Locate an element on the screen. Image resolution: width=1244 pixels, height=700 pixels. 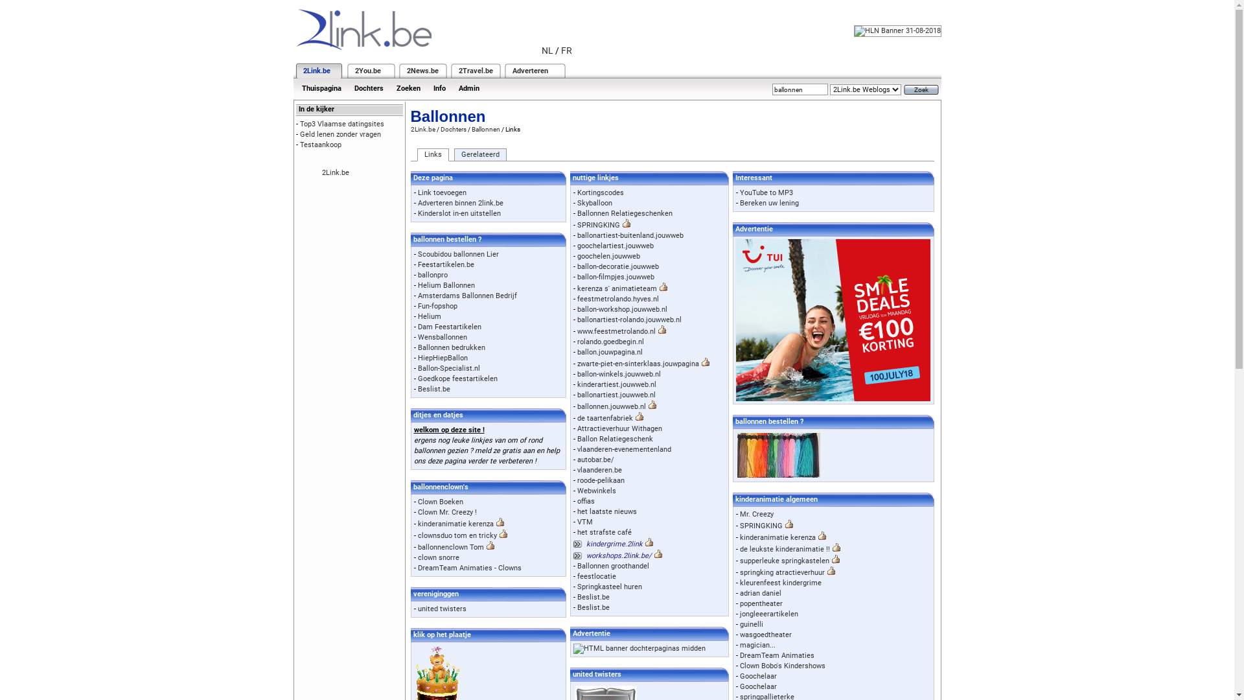
VTM is located at coordinates (585, 522).